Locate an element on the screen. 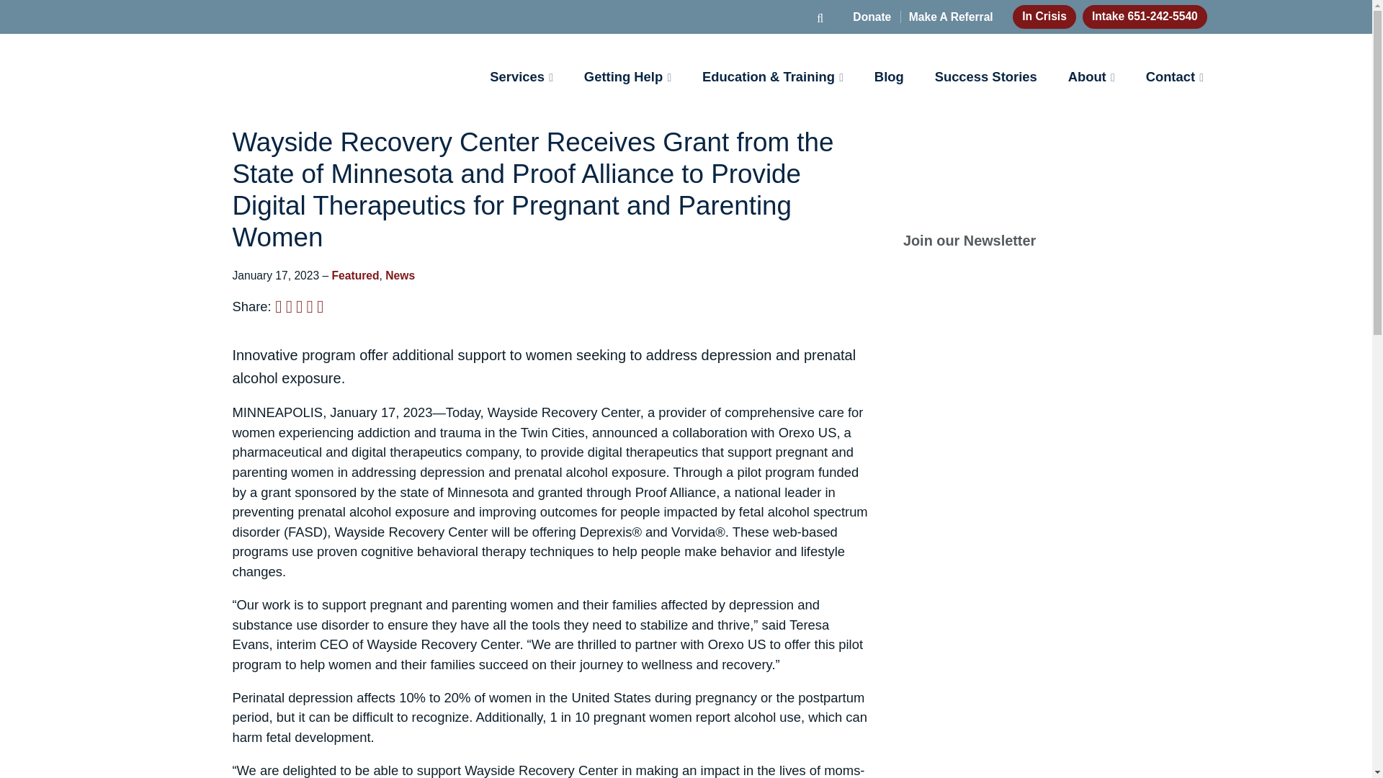  In Crisis is located at coordinates (1044, 16).